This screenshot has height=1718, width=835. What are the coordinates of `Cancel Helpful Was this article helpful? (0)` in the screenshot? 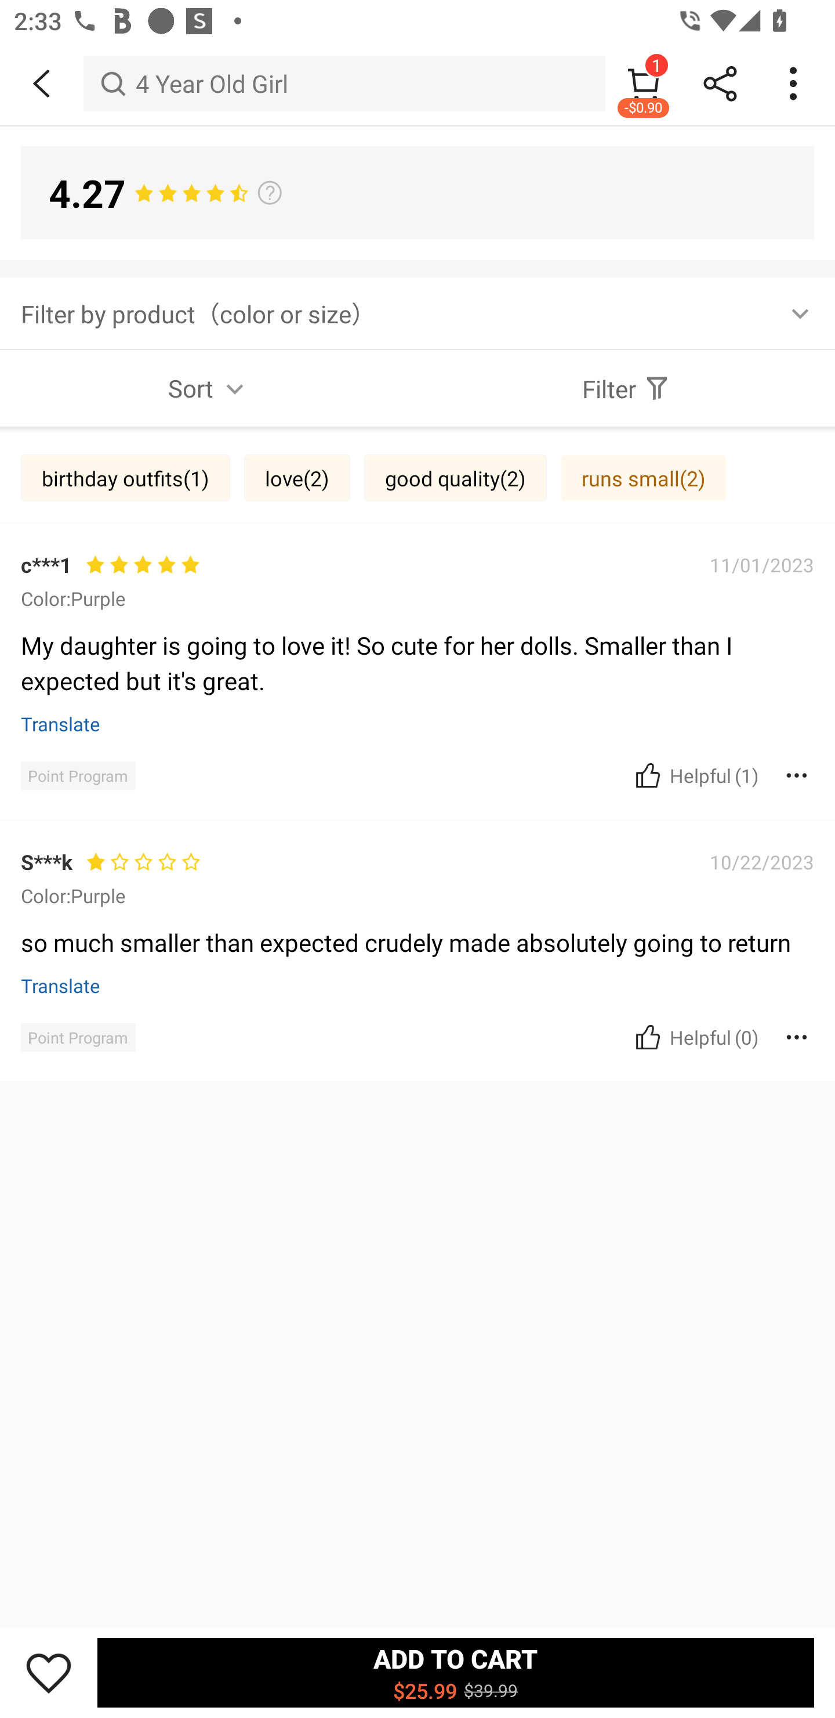 It's located at (695, 1038).